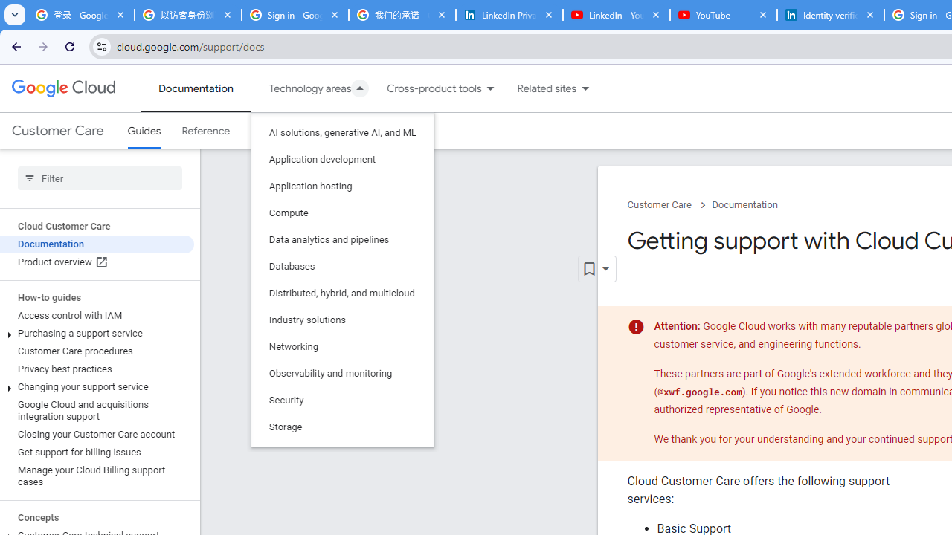  What do you see at coordinates (490, 88) in the screenshot?
I see `Dropdown menu for Cross-product tools` at bounding box center [490, 88].